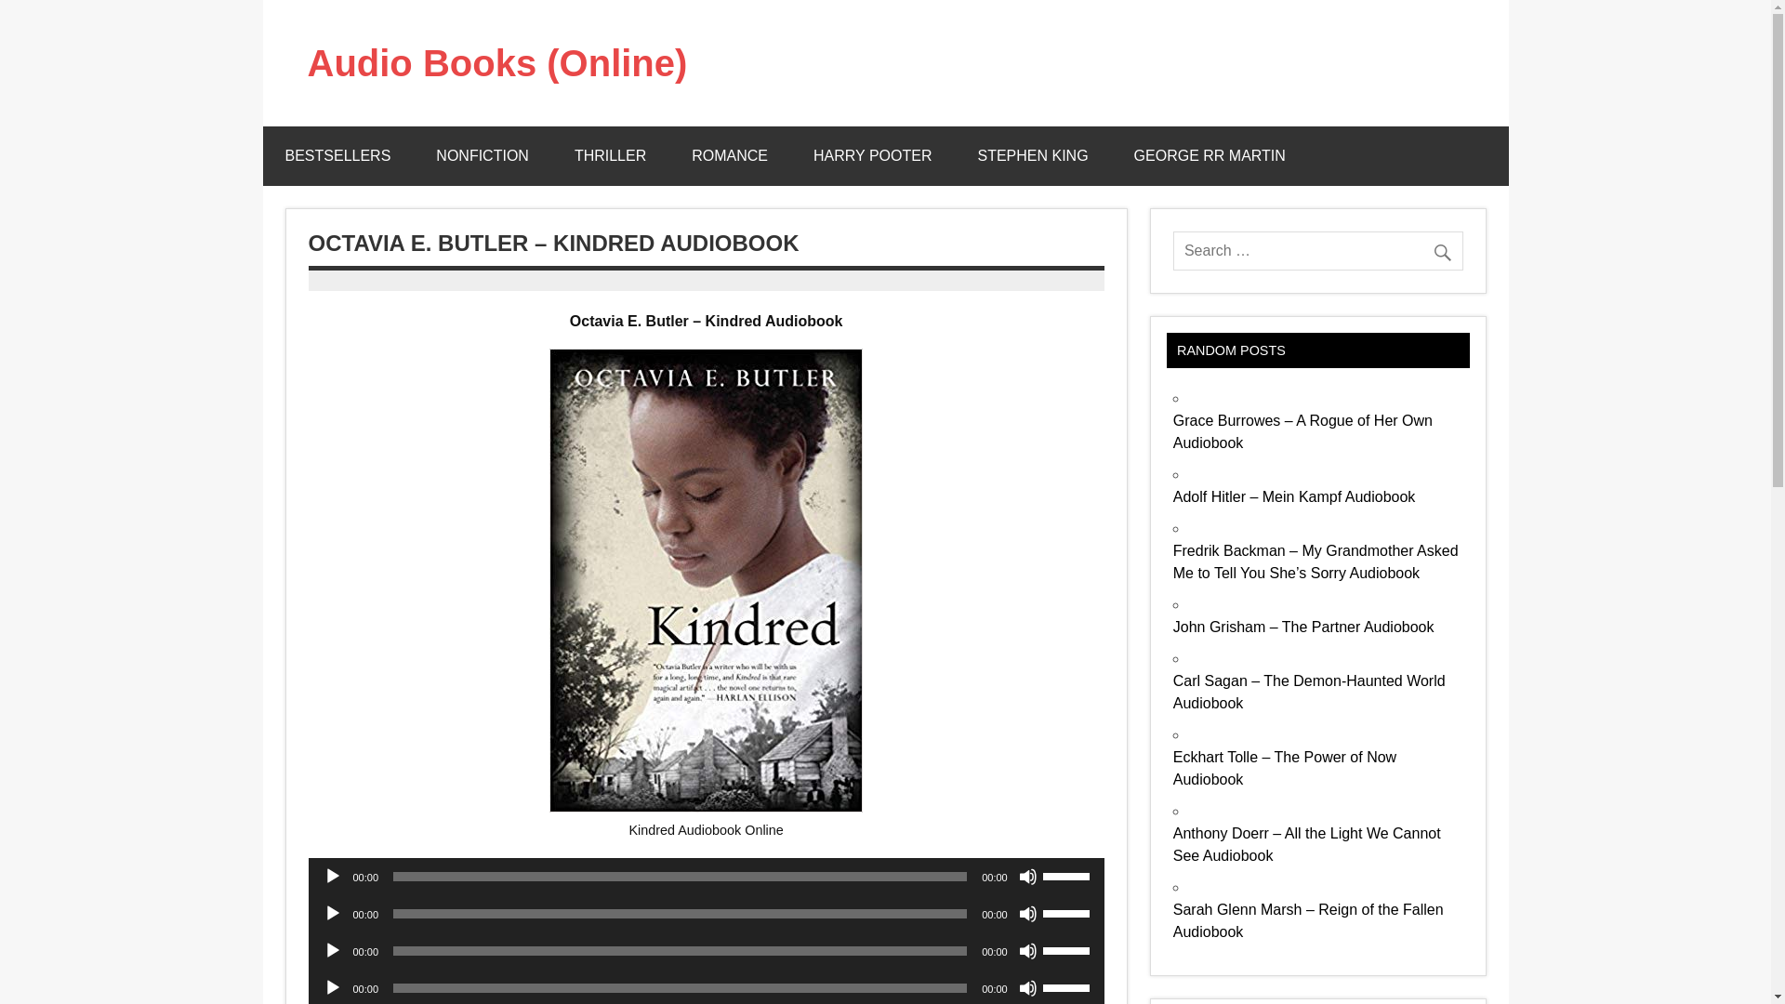 This screenshot has width=1785, height=1004. Describe the element at coordinates (333, 950) in the screenshot. I see `Play` at that location.